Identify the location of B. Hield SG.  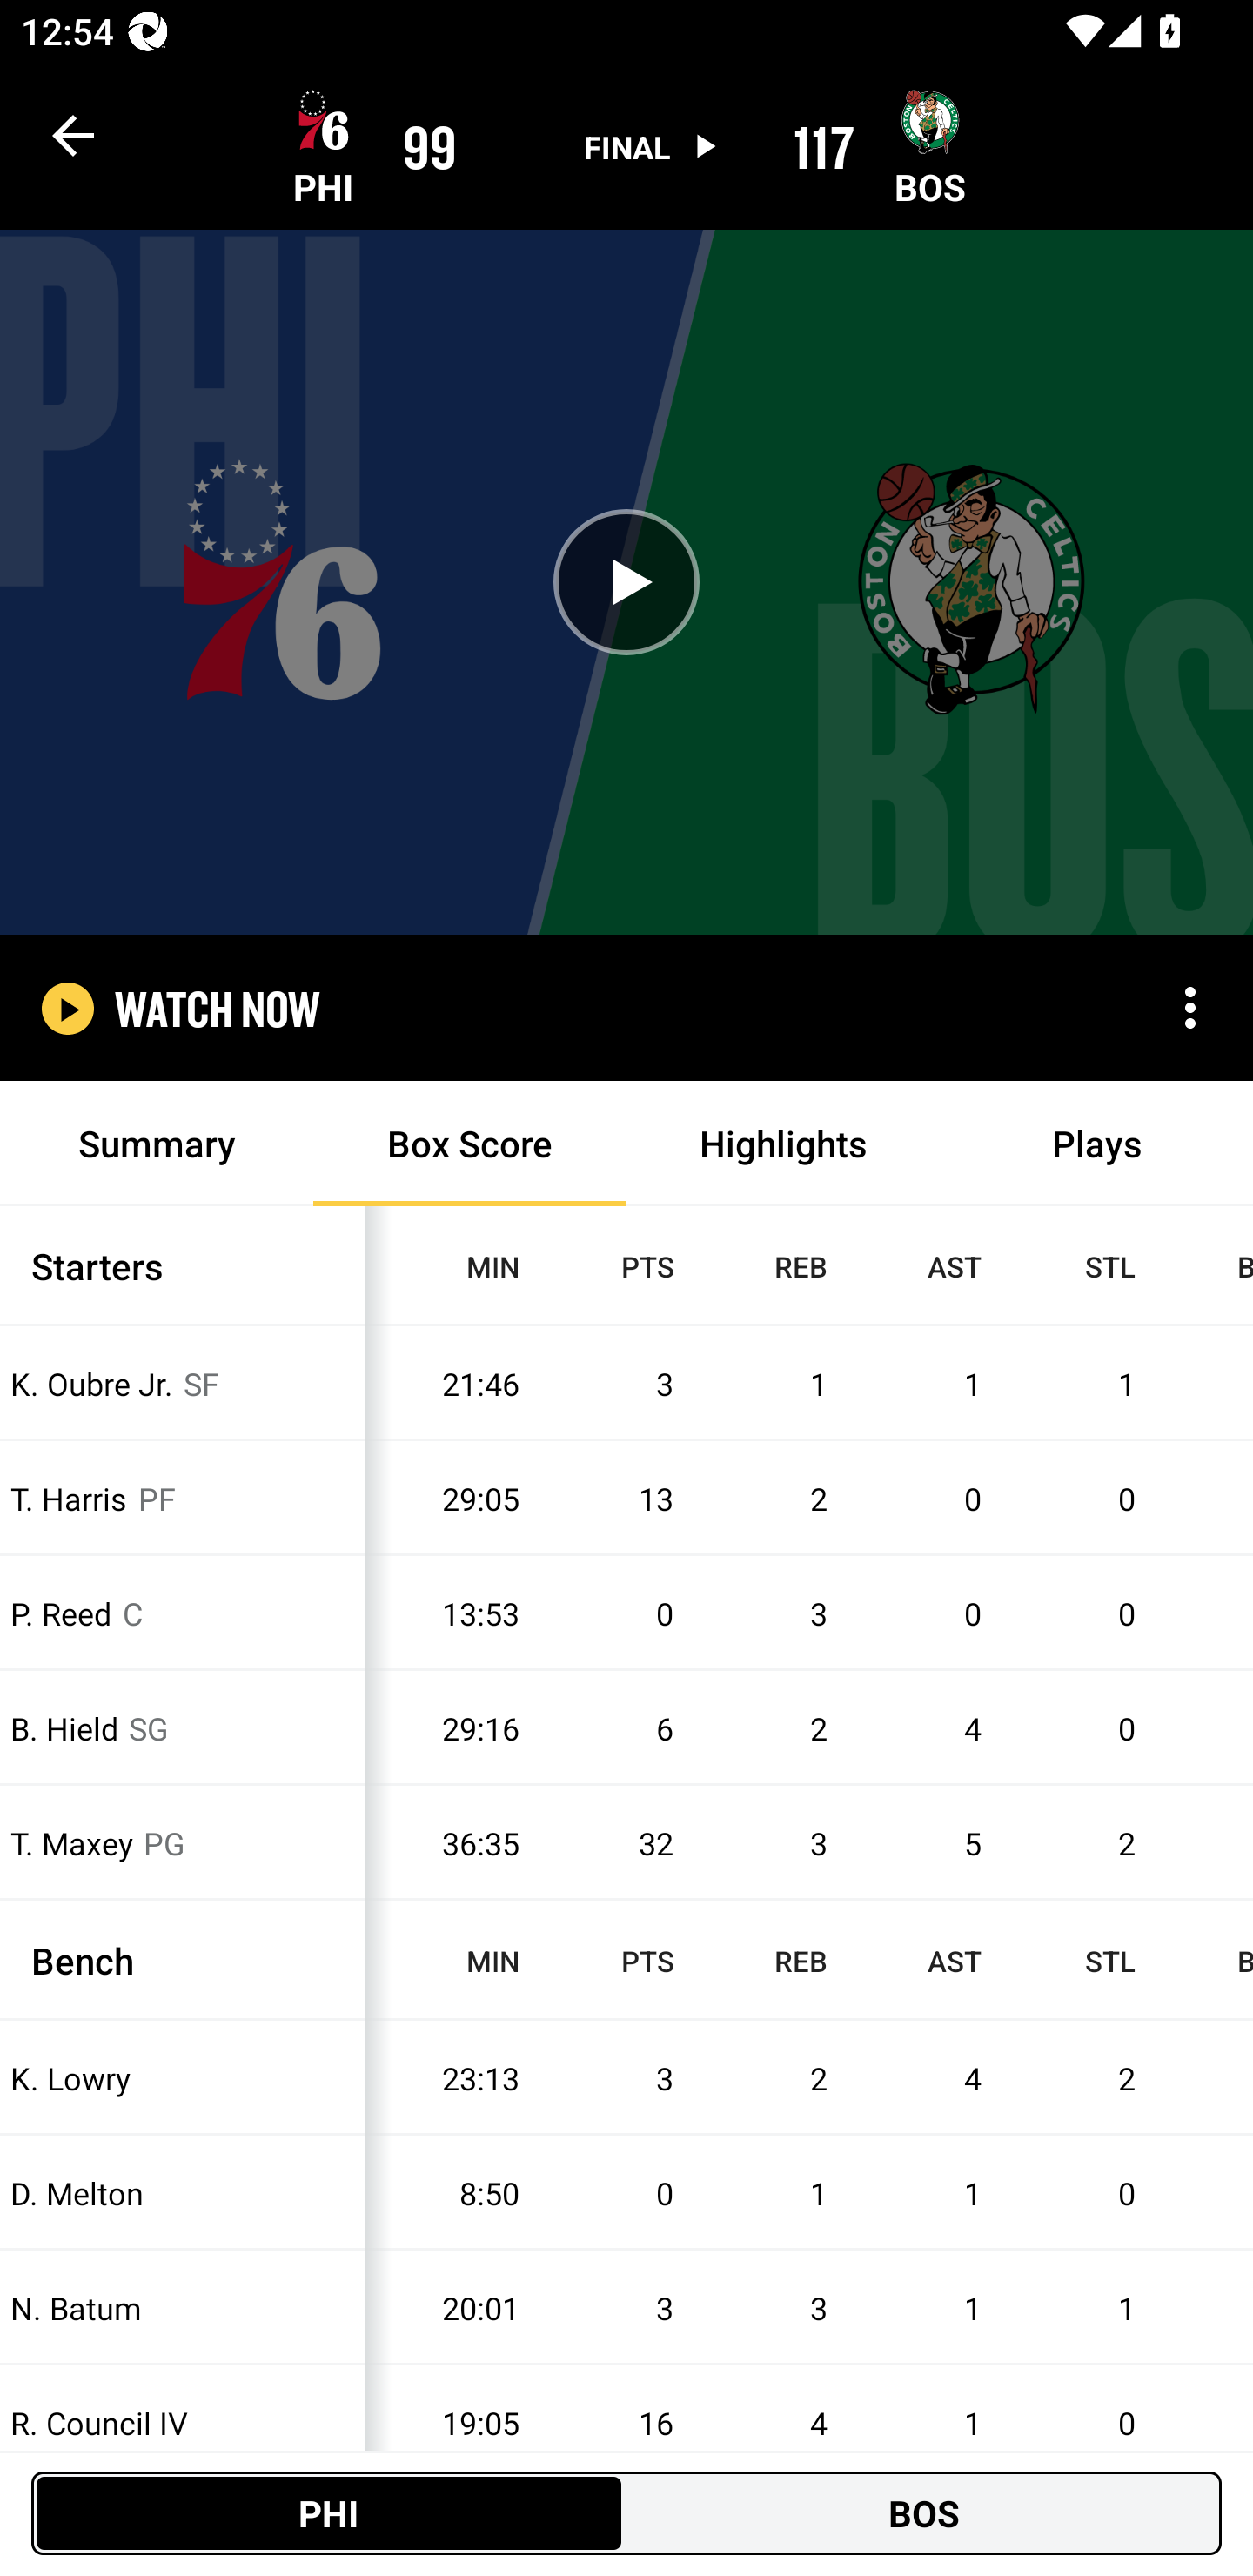
(183, 1728).